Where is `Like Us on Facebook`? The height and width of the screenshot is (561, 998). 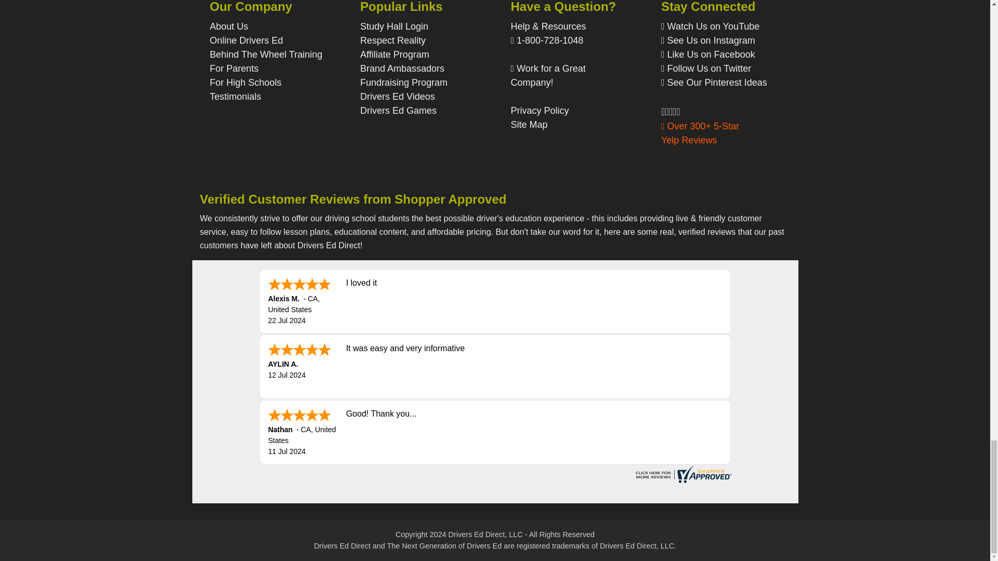
Like Us on Facebook is located at coordinates (720, 54).